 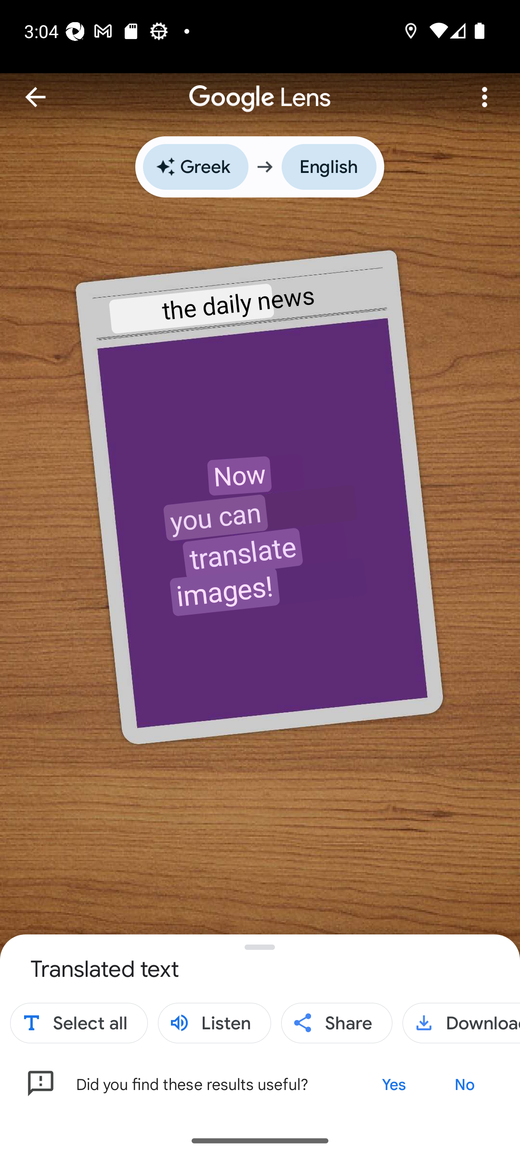 I want to click on images!, so click(x=224, y=591).